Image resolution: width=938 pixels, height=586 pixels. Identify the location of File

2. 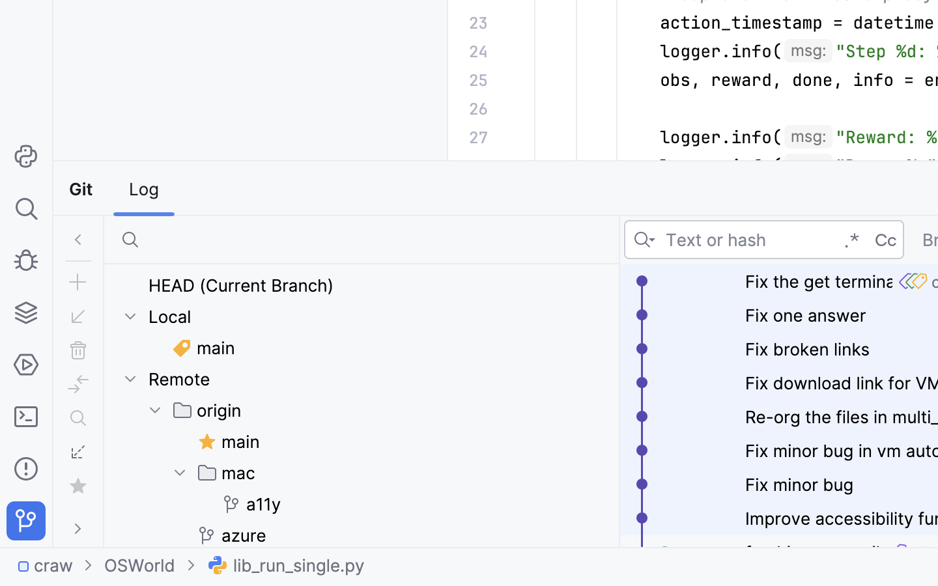
(210, 189).